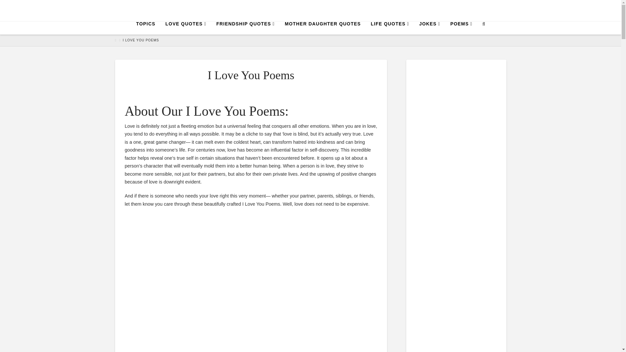 This screenshot has height=352, width=626. What do you see at coordinates (141, 40) in the screenshot?
I see `You Are Here` at bounding box center [141, 40].